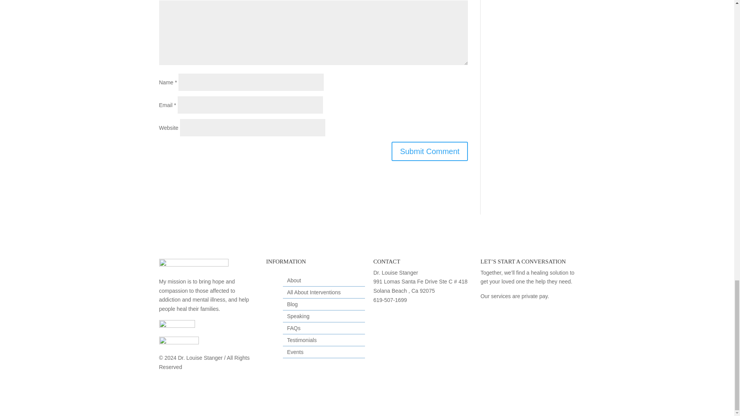 Image resolution: width=740 pixels, height=416 pixels. What do you see at coordinates (301, 341) in the screenshot?
I see `Testimonials` at bounding box center [301, 341].